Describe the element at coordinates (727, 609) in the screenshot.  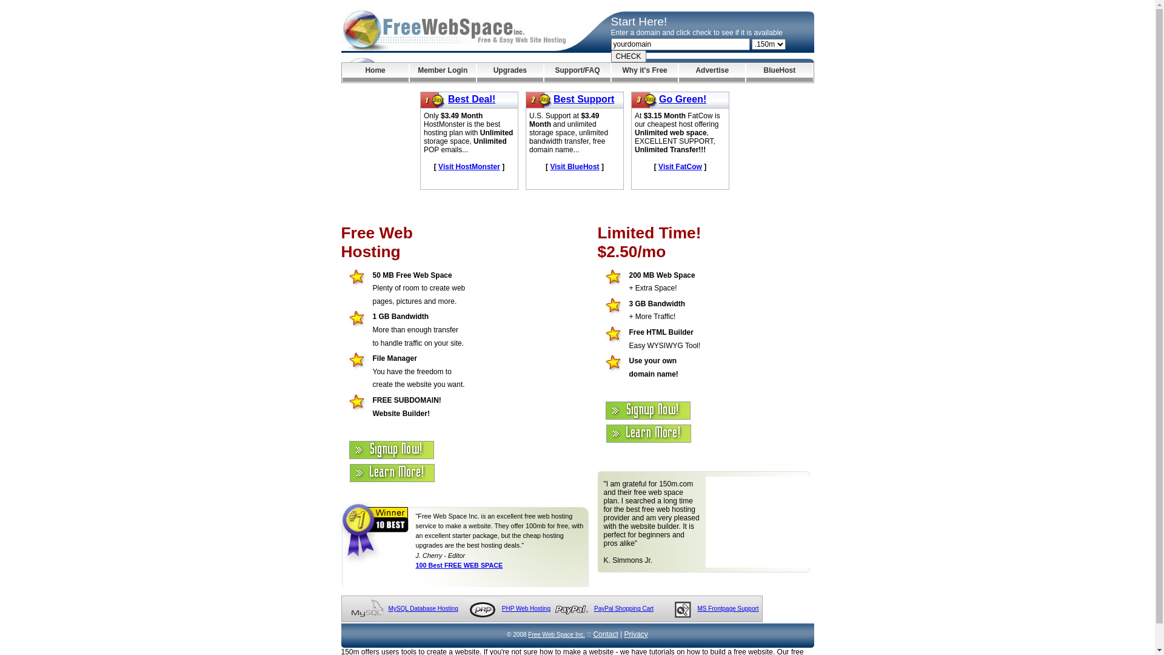
I see `MS Frontpage Support` at that location.